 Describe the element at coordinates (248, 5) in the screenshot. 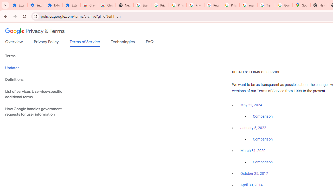

I see `YouTube` at that location.